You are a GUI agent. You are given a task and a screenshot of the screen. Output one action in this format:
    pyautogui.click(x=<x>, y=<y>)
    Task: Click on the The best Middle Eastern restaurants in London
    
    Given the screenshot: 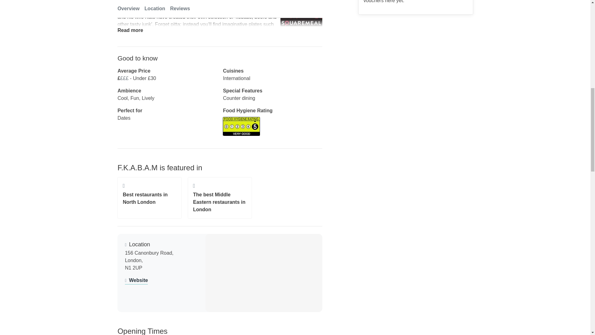 What is the action you would take?
    pyautogui.click(x=220, y=198)
    